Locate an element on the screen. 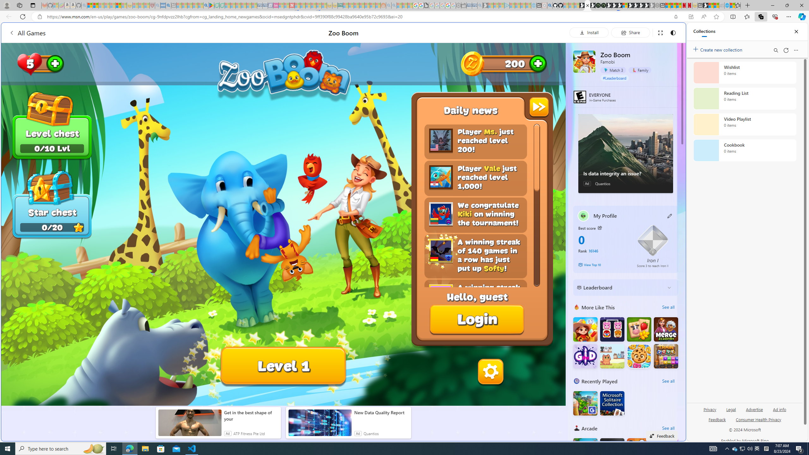  Is data integrity an issue? is located at coordinates (626, 154).